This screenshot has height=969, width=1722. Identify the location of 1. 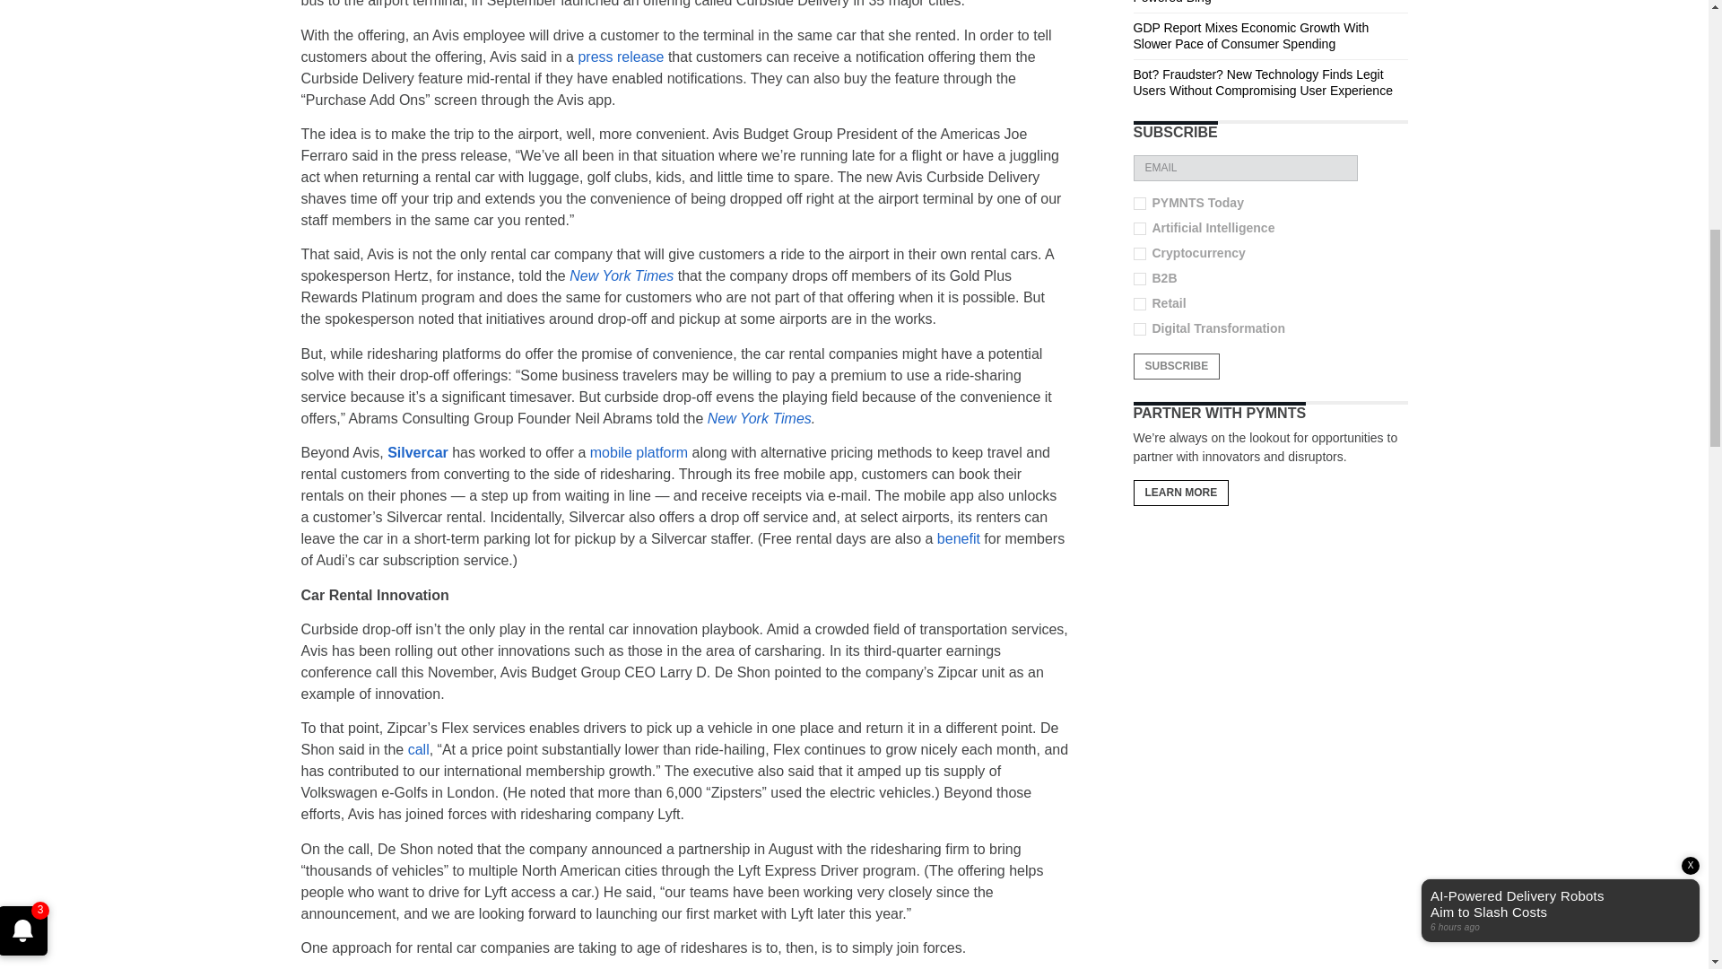
(1139, 278).